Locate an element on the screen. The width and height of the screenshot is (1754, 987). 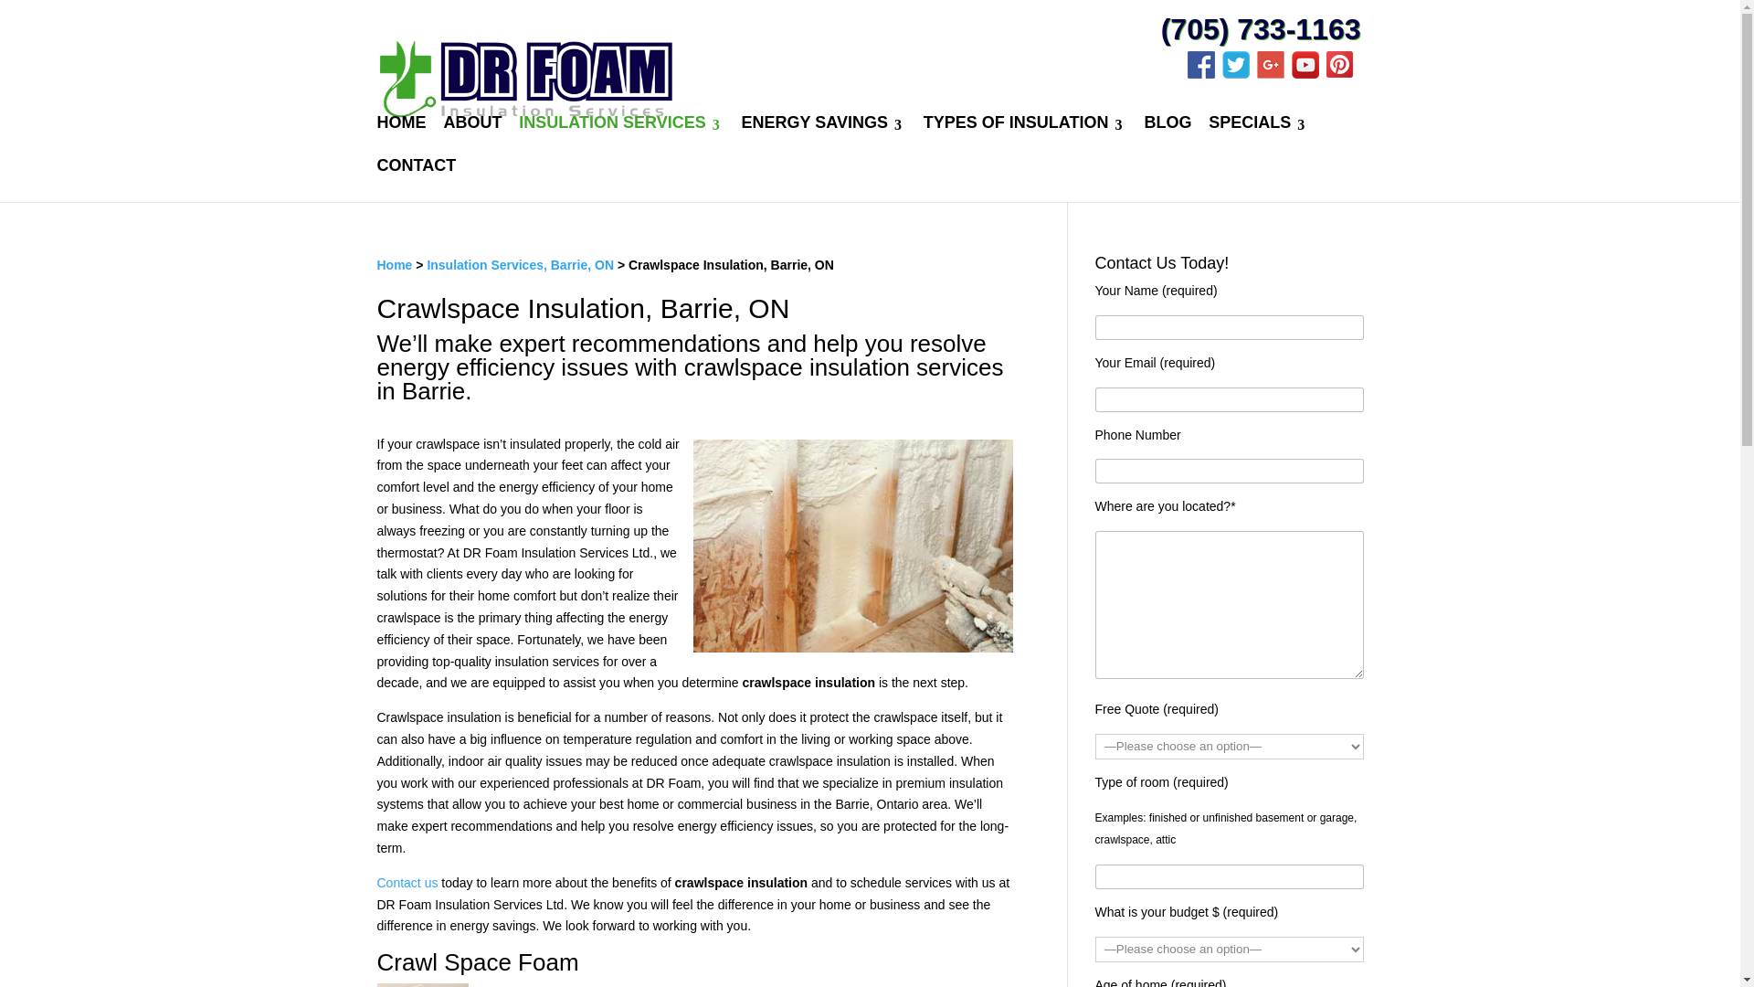
CONTACT is located at coordinates (417, 180).